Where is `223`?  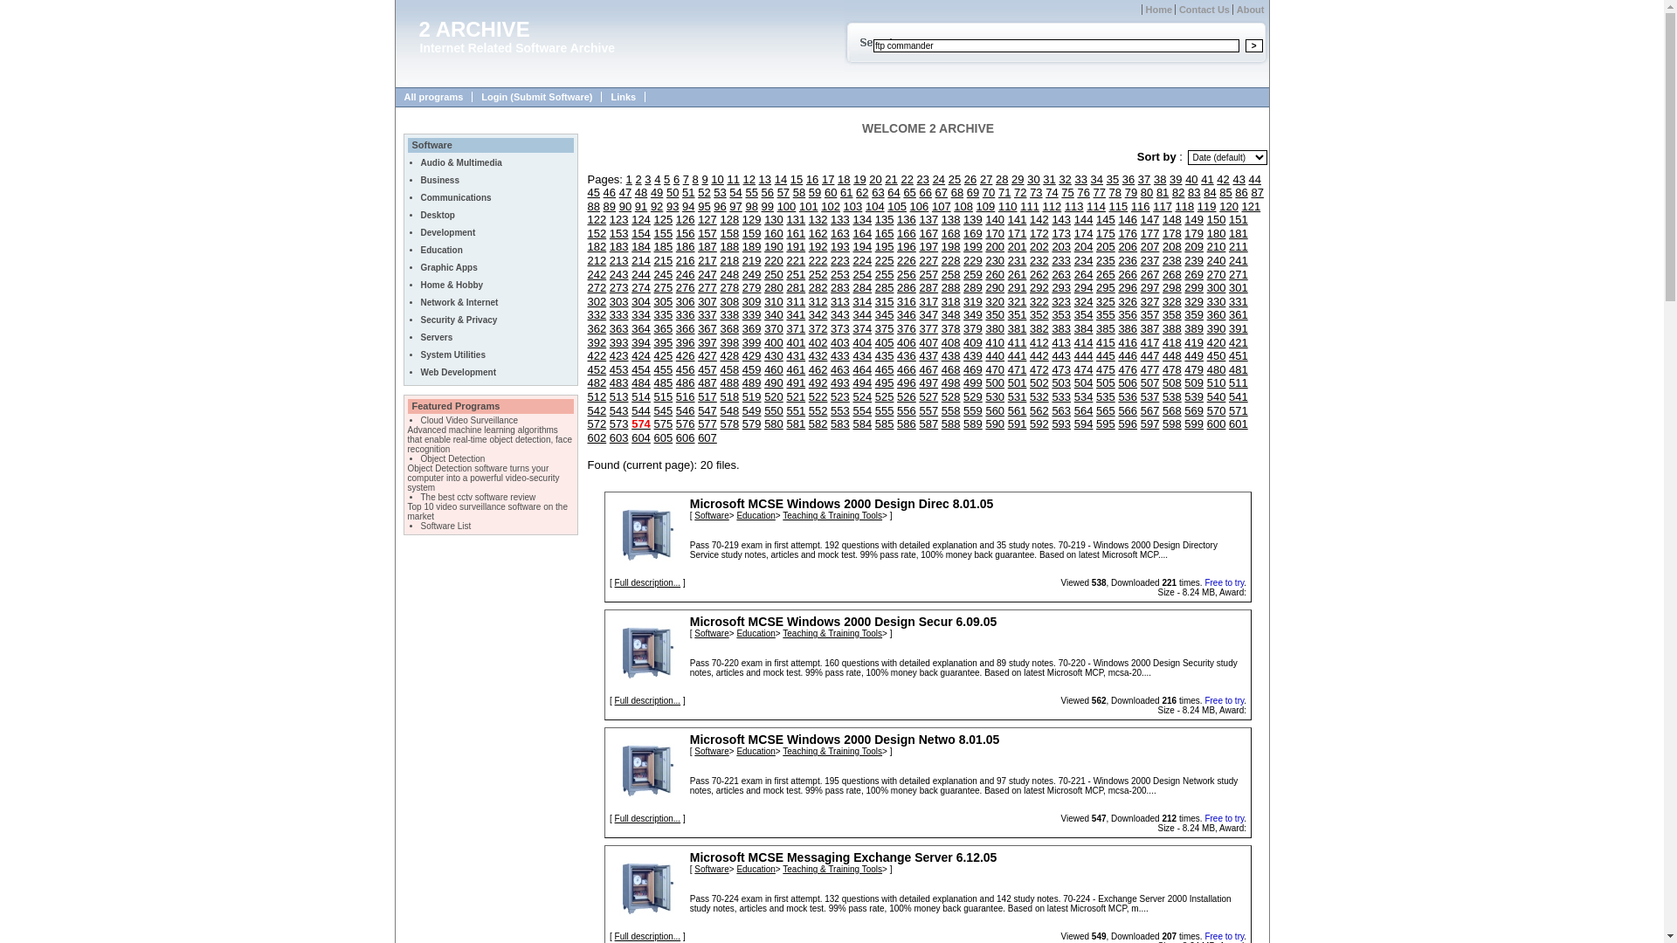
223 is located at coordinates (840, 260).